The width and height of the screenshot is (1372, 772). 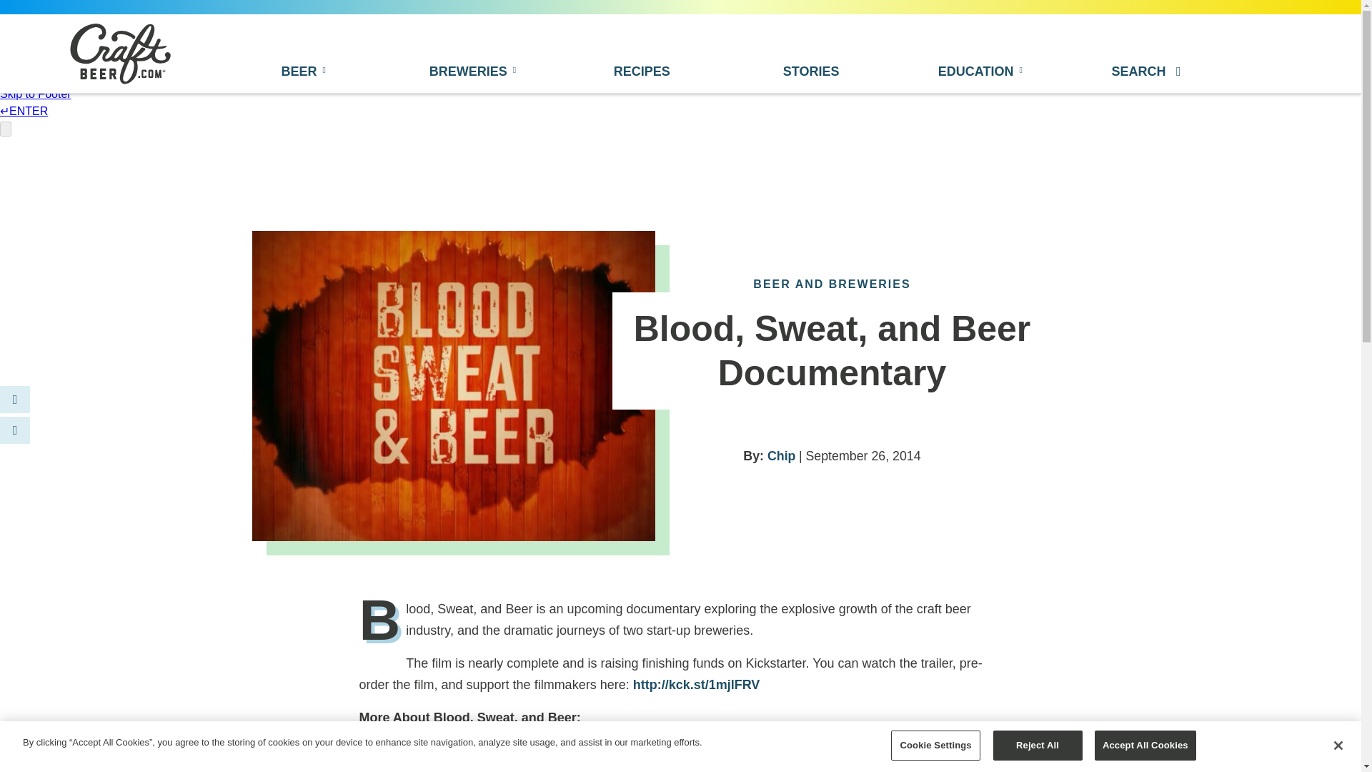 What do you see at coordinates (120, 53) in the screenshot?
I see `CraftBeer.com` at bounding box center [120, 53].